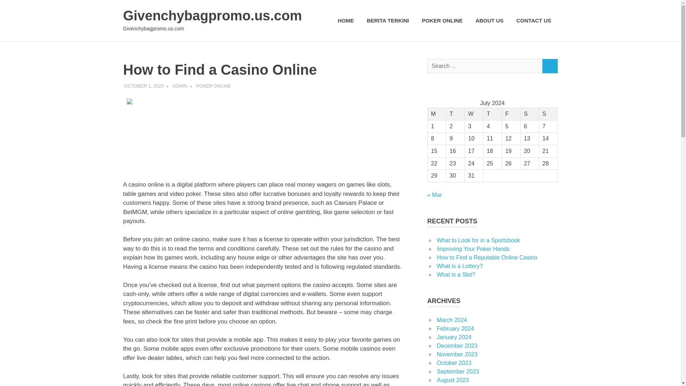 This screenshot has height=386, width=686. Describe the element at coordinates (452, 320) in the screenshot. I see `March 2024` at that location.